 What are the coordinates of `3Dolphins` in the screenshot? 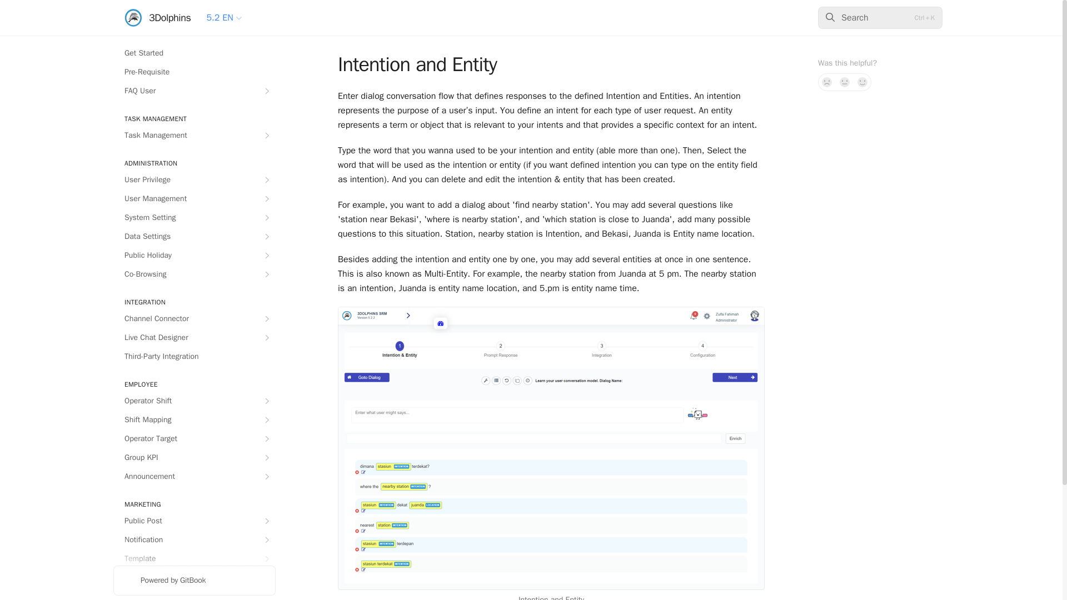 It's located at (158, 18).